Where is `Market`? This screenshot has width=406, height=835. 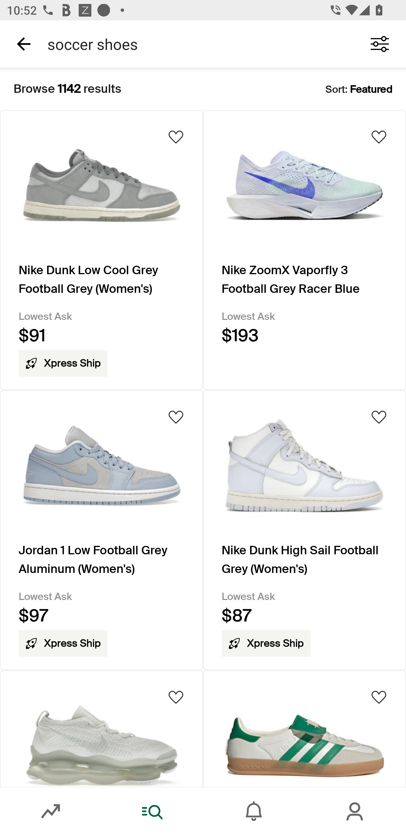 Market is located at coordinates (51, 811).